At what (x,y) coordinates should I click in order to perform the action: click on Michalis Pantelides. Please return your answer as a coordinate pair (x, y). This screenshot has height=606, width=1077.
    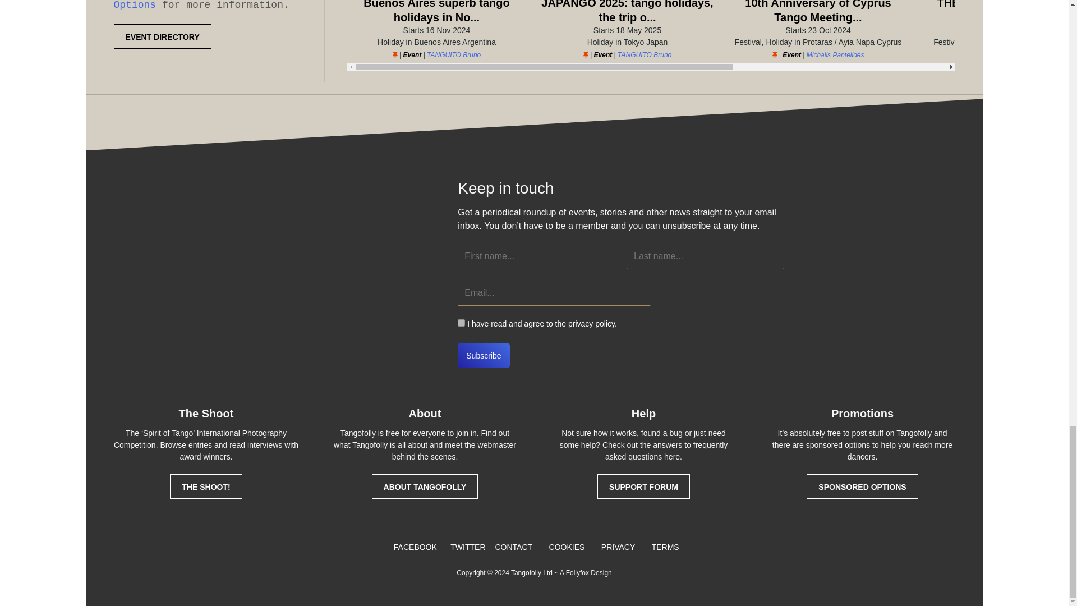
    Looking at the image, I should click on (836, 54).